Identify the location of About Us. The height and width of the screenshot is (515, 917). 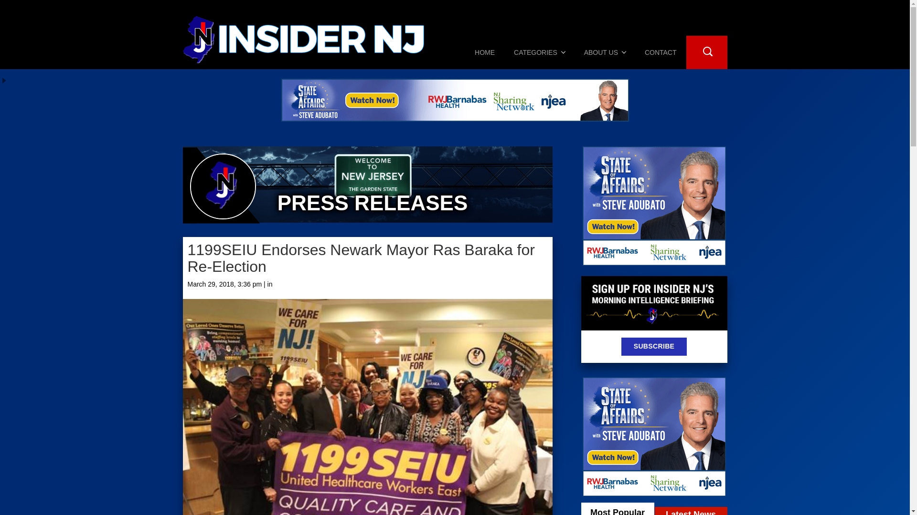
(605, 52).